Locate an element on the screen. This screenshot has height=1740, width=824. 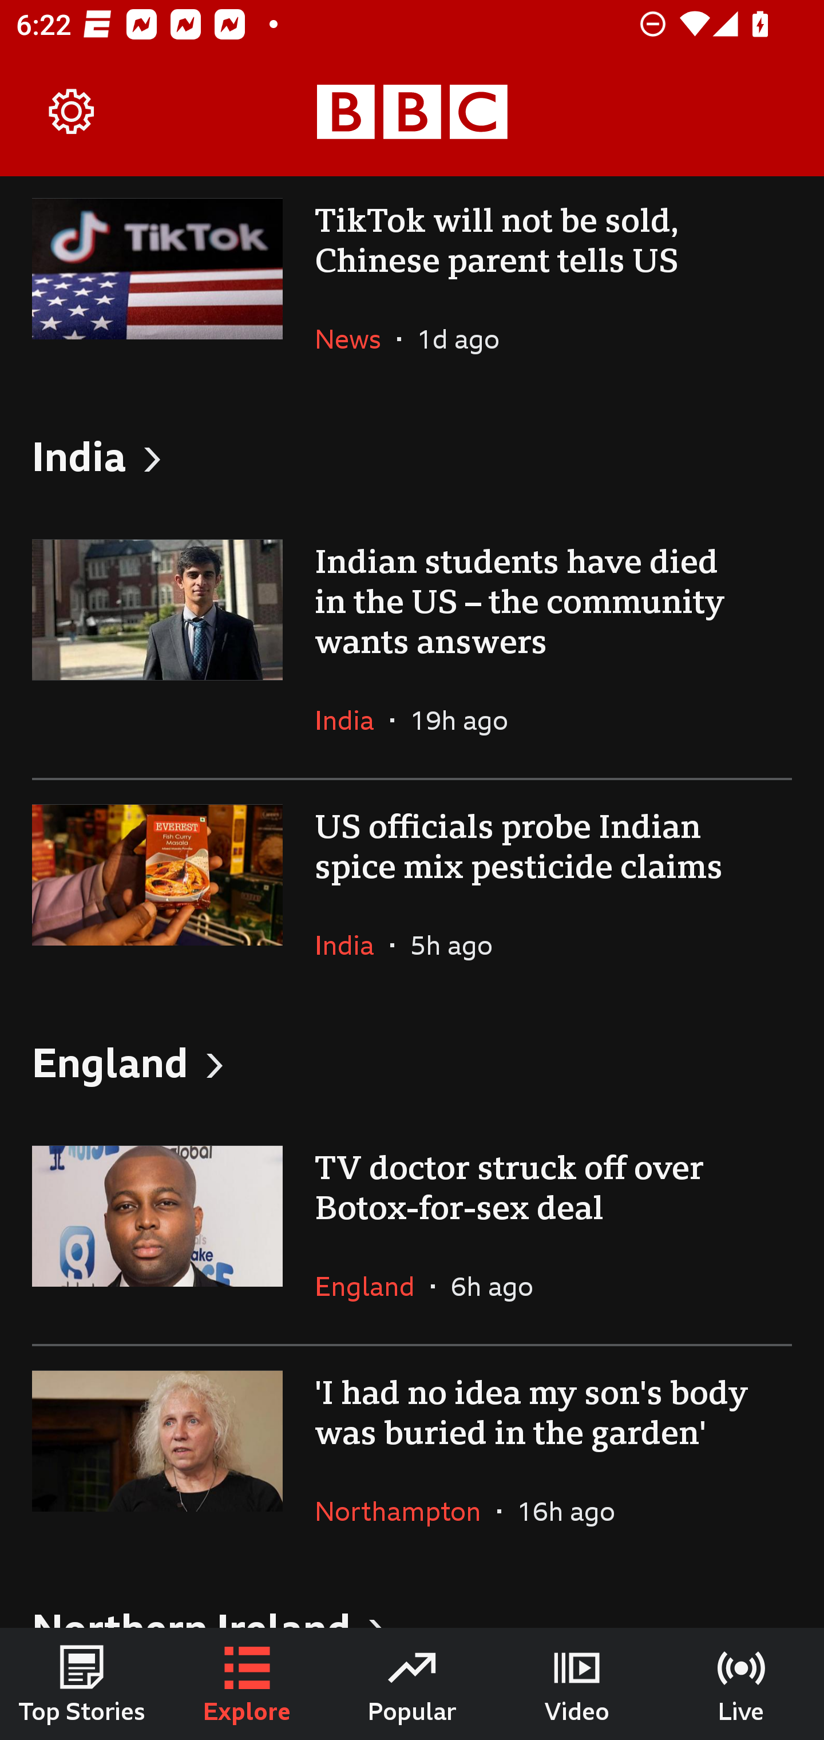
England In the section England is located at coordinates (373, 1286).